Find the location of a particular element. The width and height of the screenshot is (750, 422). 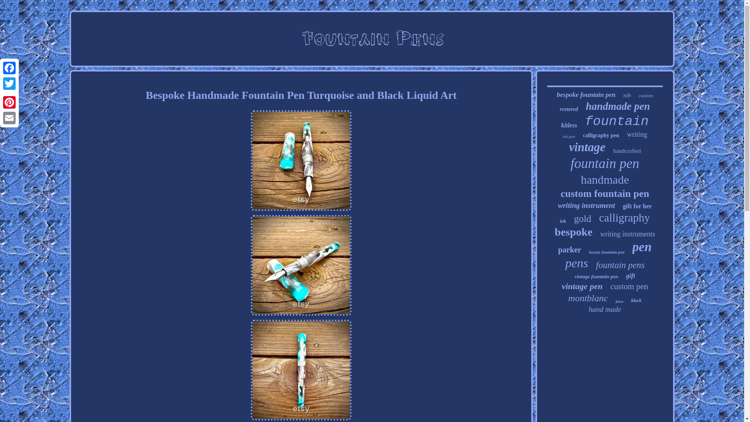

vintage is located at coordinates (587, 147).